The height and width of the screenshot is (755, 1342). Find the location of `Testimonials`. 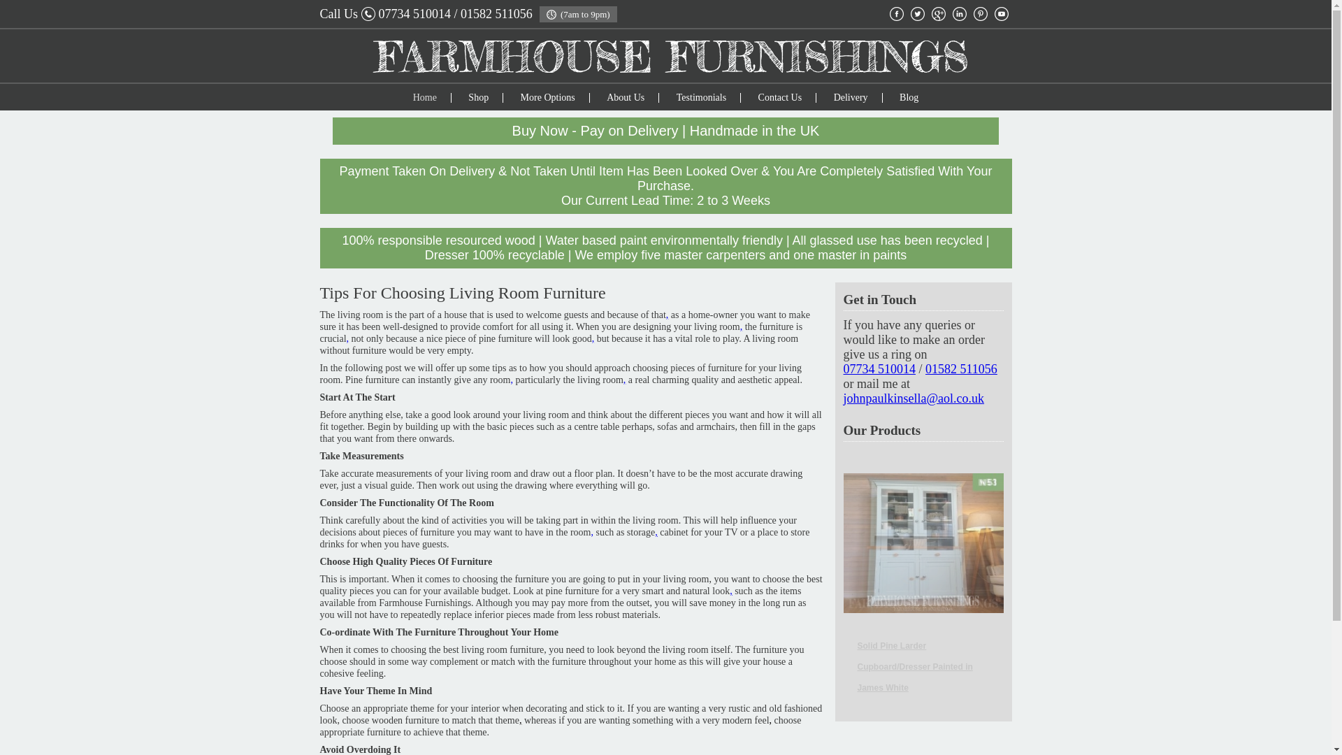

Testimonials is located at coordinates (700, 97).